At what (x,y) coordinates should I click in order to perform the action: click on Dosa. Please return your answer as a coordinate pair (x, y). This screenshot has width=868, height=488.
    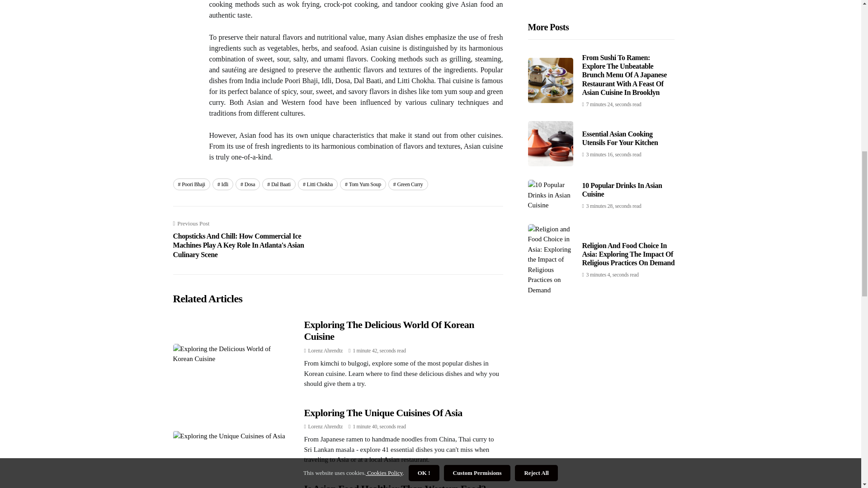
    Looking at the image, I should click on (247, 184).